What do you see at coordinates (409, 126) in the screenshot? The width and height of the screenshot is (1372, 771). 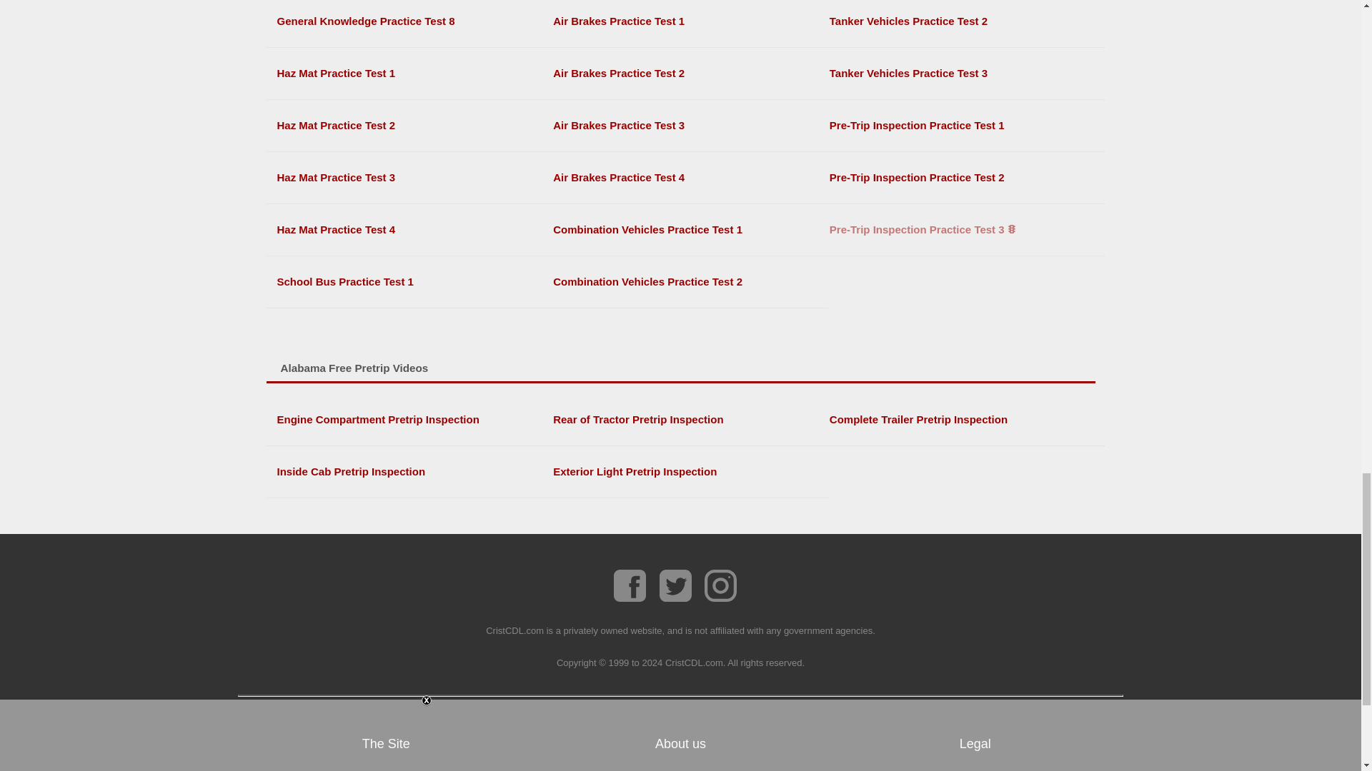 I see `Free AL Haz Mat CDL Practice Test 2` at bounding box center [409, 126].